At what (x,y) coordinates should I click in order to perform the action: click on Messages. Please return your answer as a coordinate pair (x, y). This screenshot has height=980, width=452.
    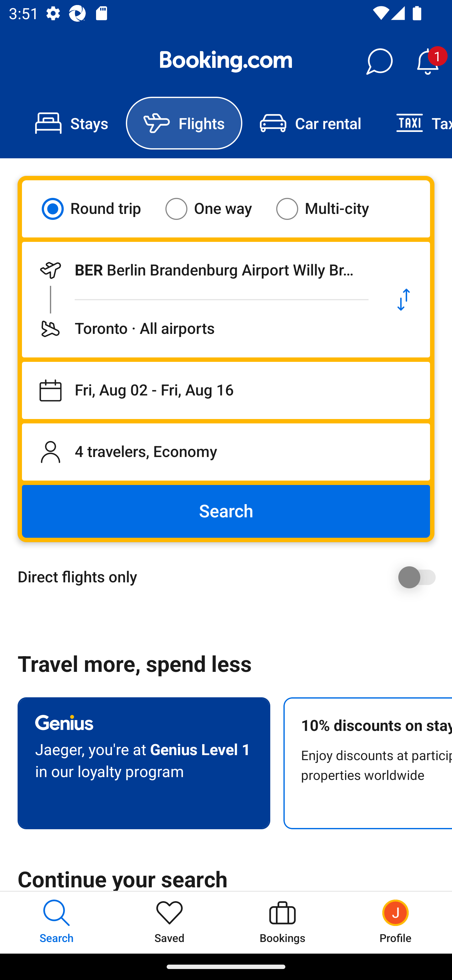
    Looking at the image, I should click on (379, 62).